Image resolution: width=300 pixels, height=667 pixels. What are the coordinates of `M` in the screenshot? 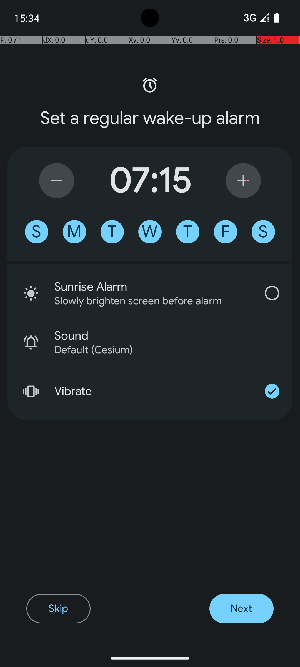 It's located at (74, 232).